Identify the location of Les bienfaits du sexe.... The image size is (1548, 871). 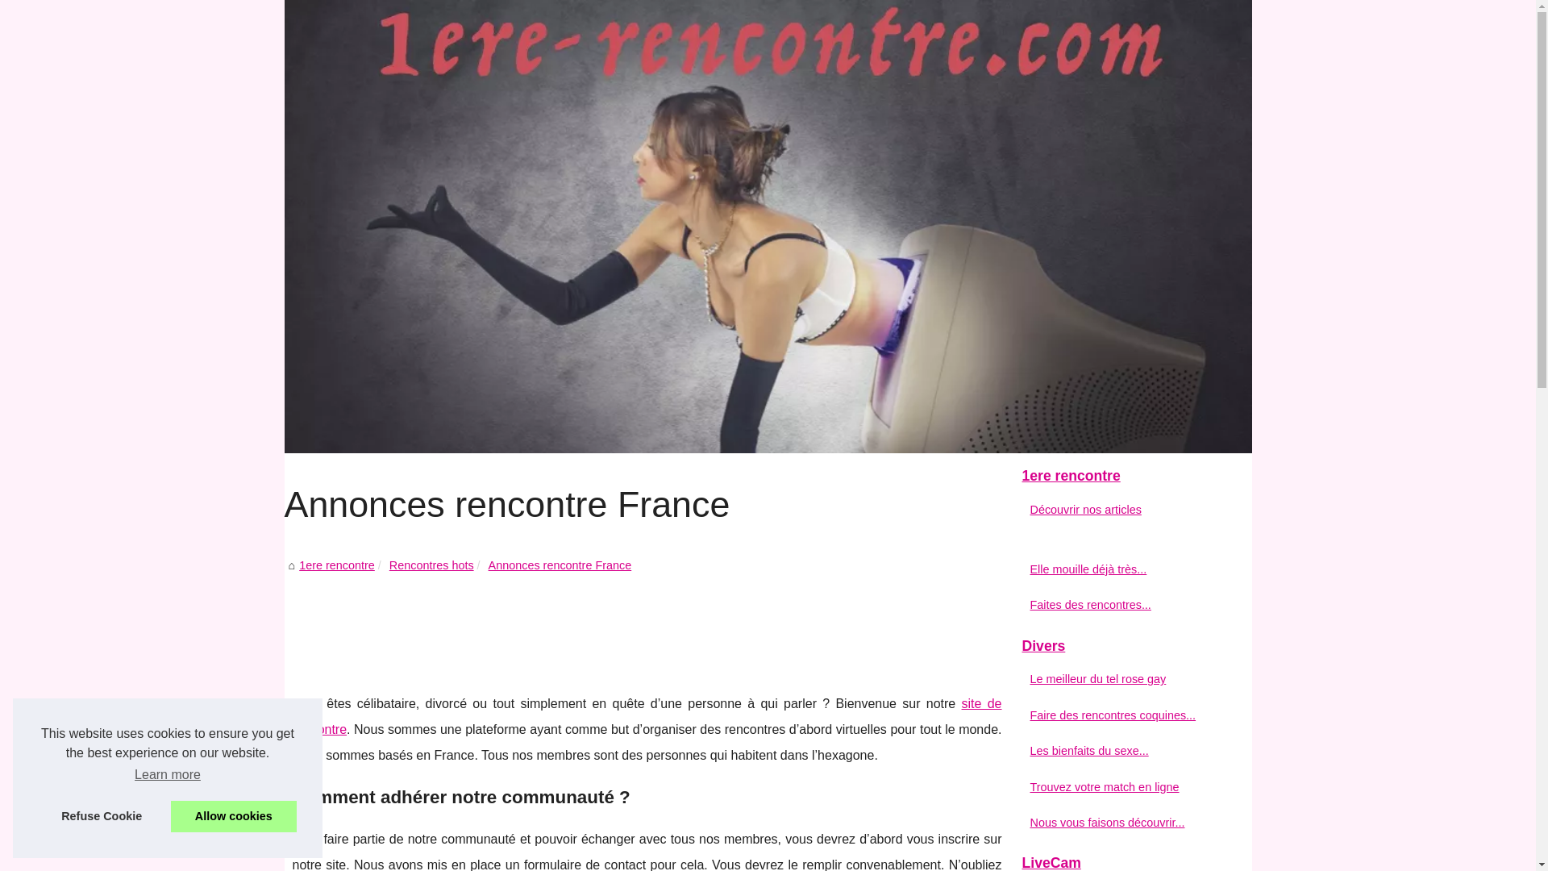
(1122, 751).